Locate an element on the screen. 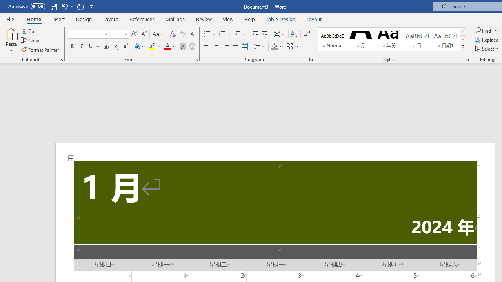 The image size is (502, 282). Line and Paragraph Spacing is located at coordinates (259, 47).